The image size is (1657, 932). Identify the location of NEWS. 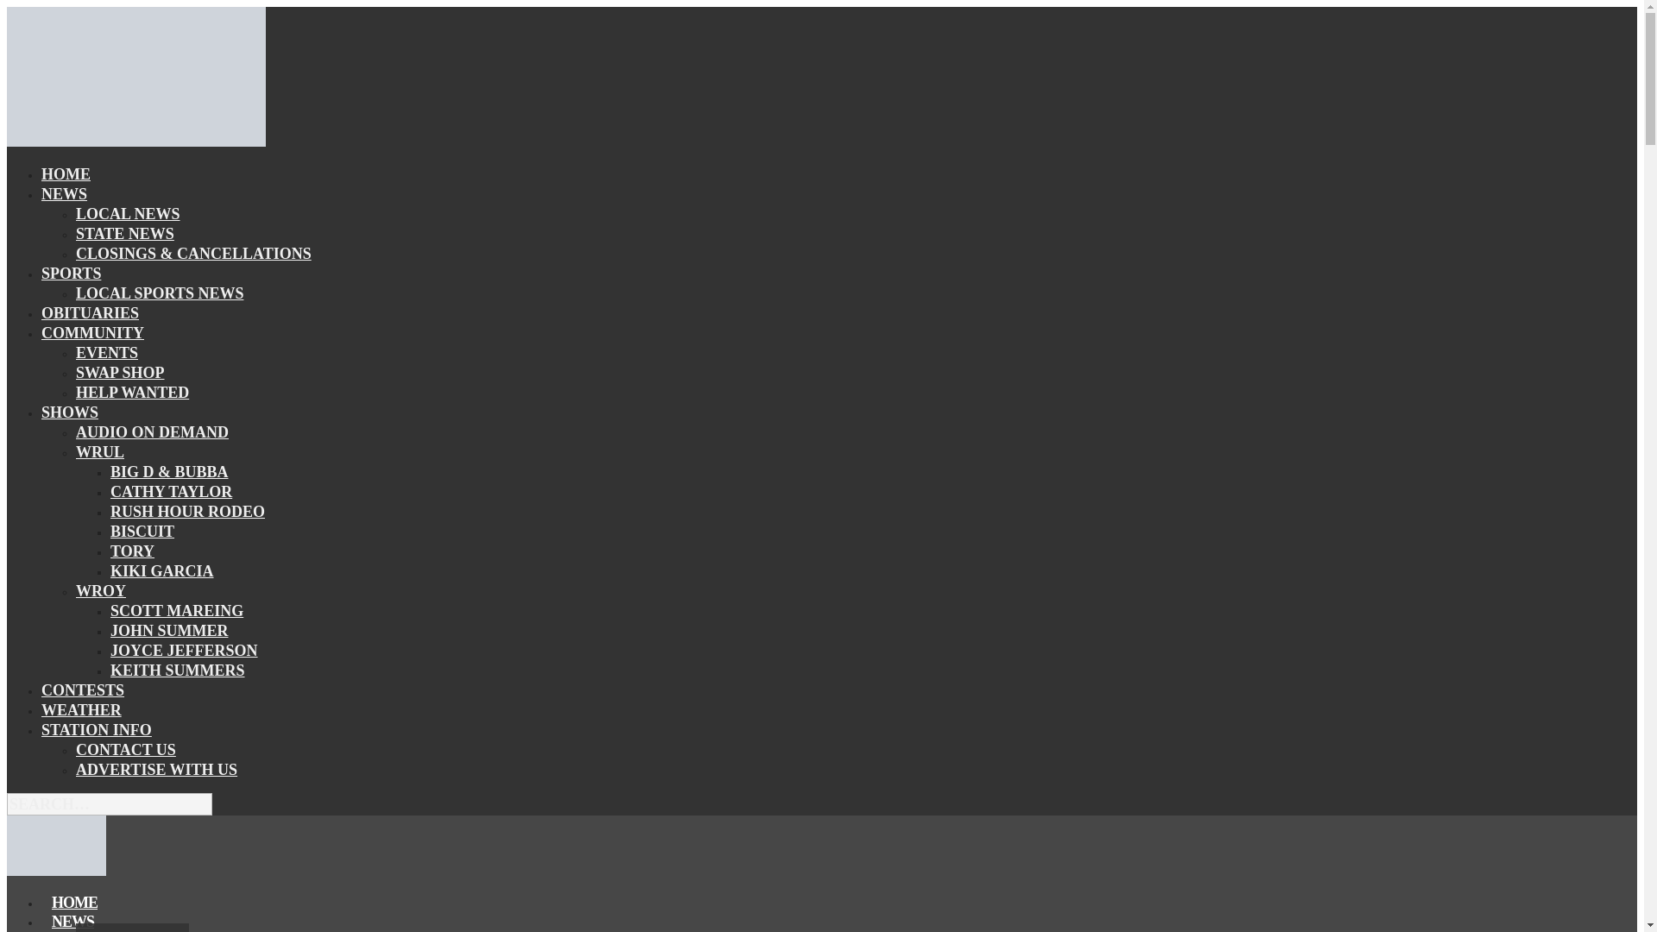
(72, 919).